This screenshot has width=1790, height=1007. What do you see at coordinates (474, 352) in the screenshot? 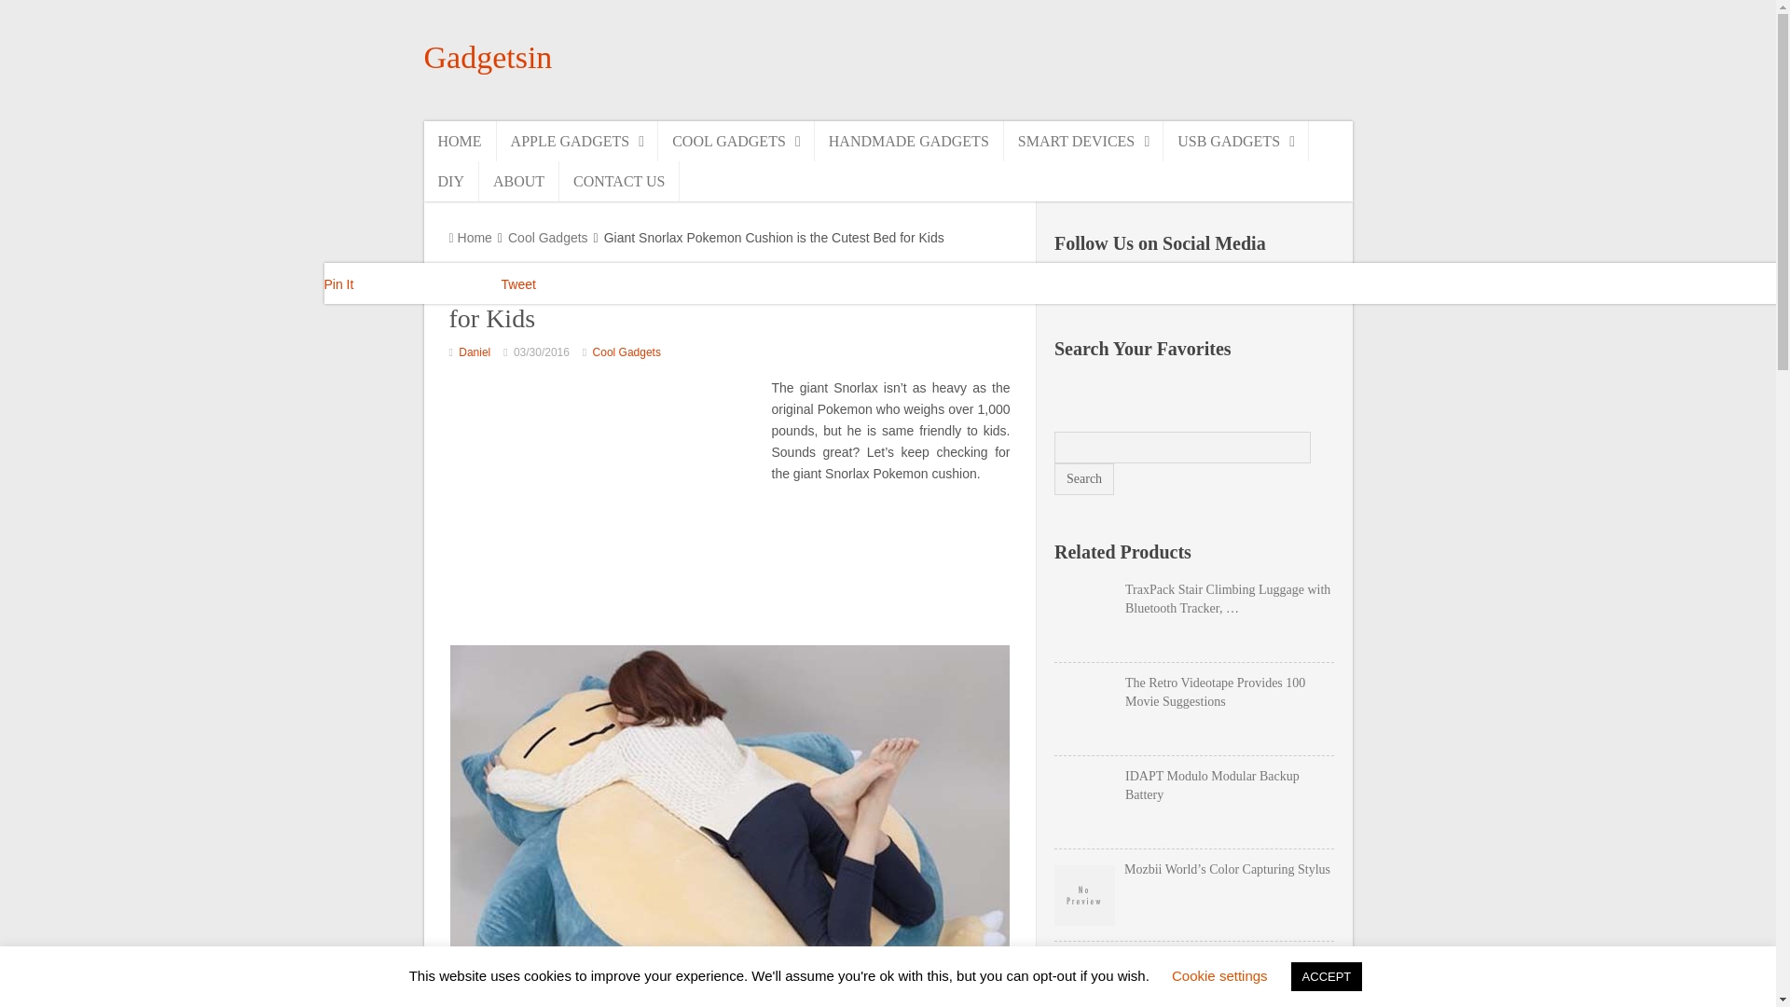
I see `Daniel` at bounding box center [474, 352].